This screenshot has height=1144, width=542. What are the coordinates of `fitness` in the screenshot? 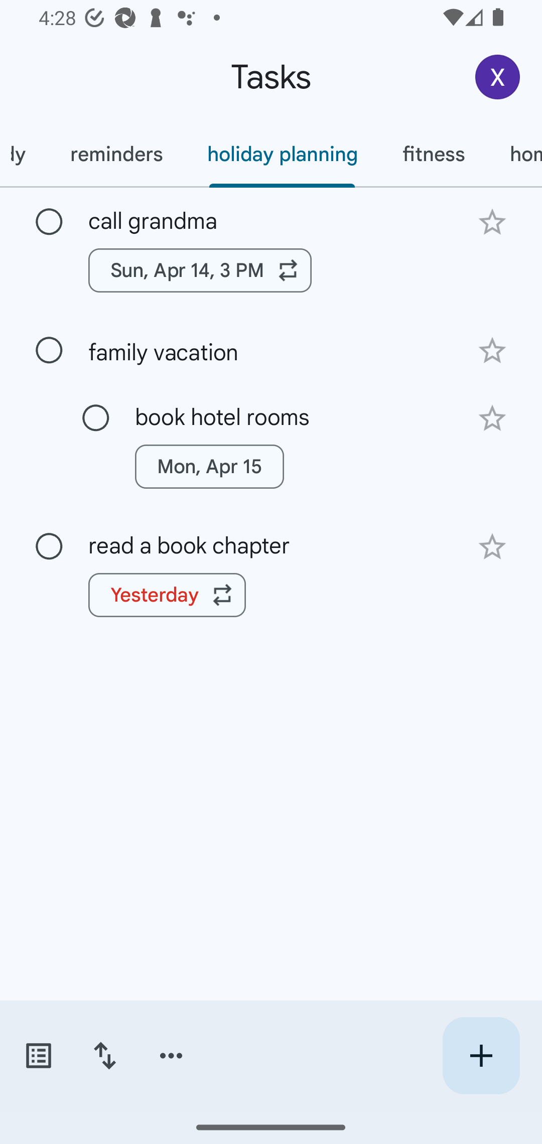 It's located at (434, 154).